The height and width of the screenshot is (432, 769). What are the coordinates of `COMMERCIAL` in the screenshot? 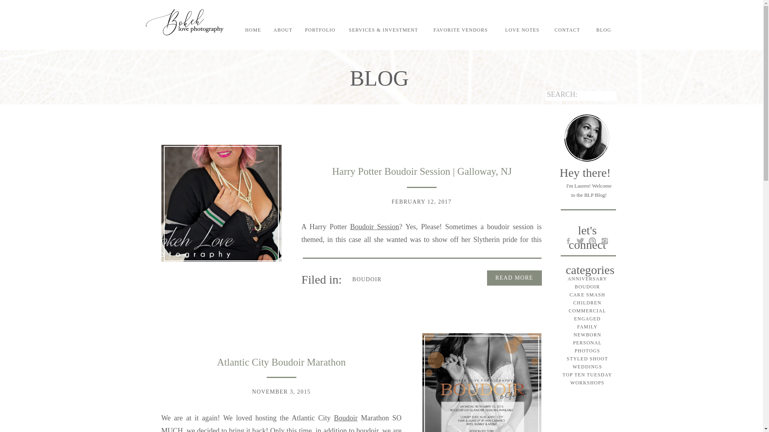 It's located at (587, 310).